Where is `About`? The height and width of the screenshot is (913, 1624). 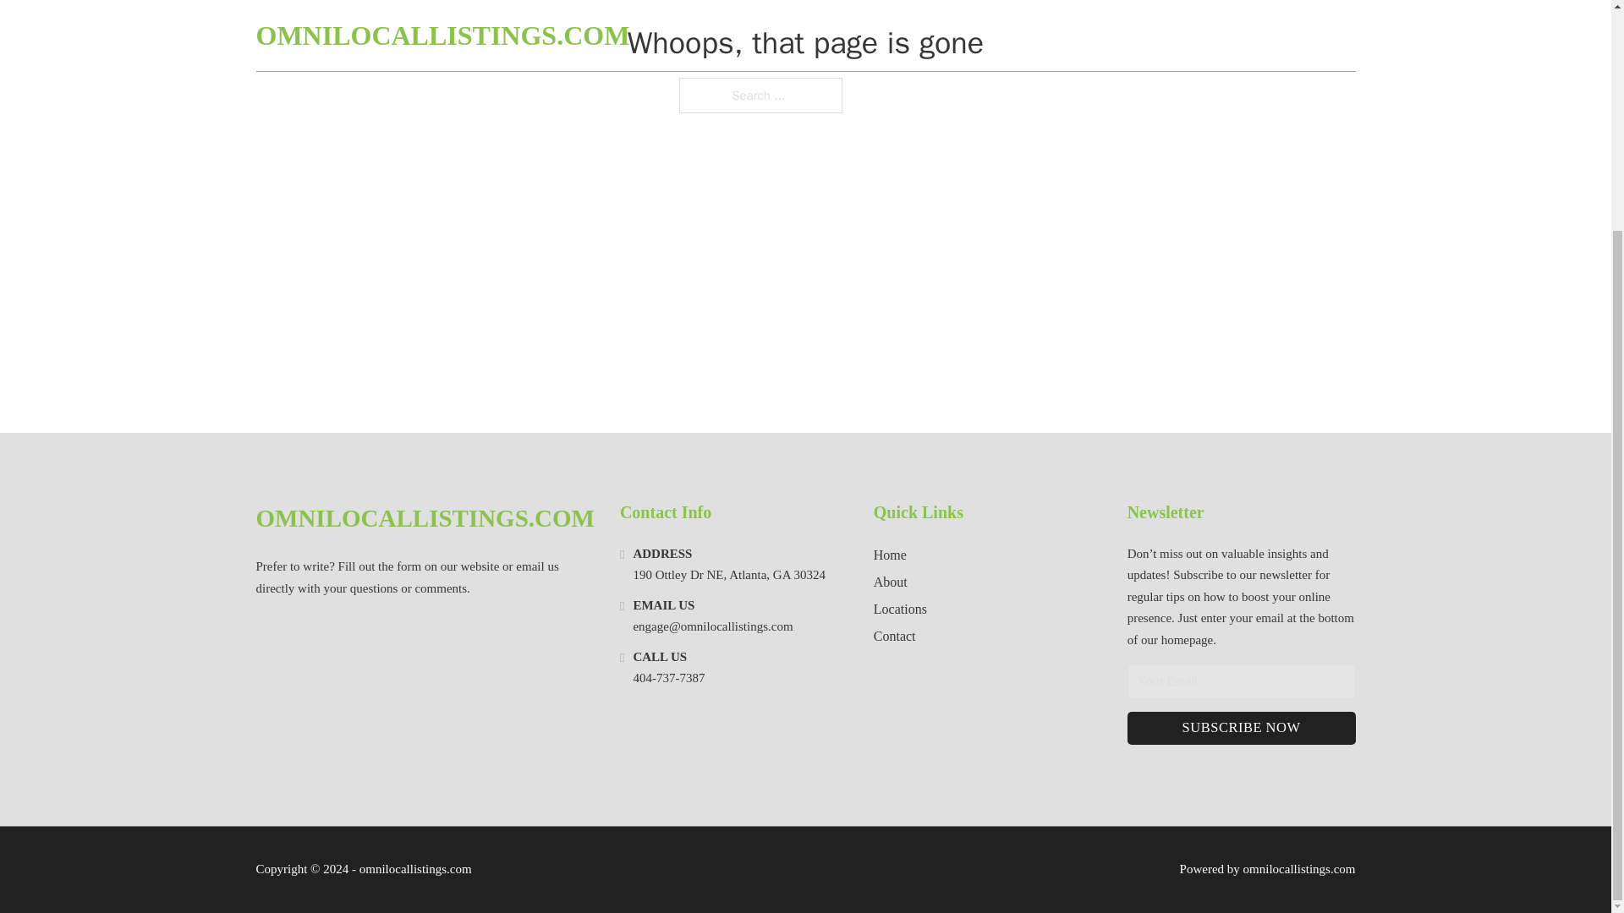 About is located at coordinates (890, 582).